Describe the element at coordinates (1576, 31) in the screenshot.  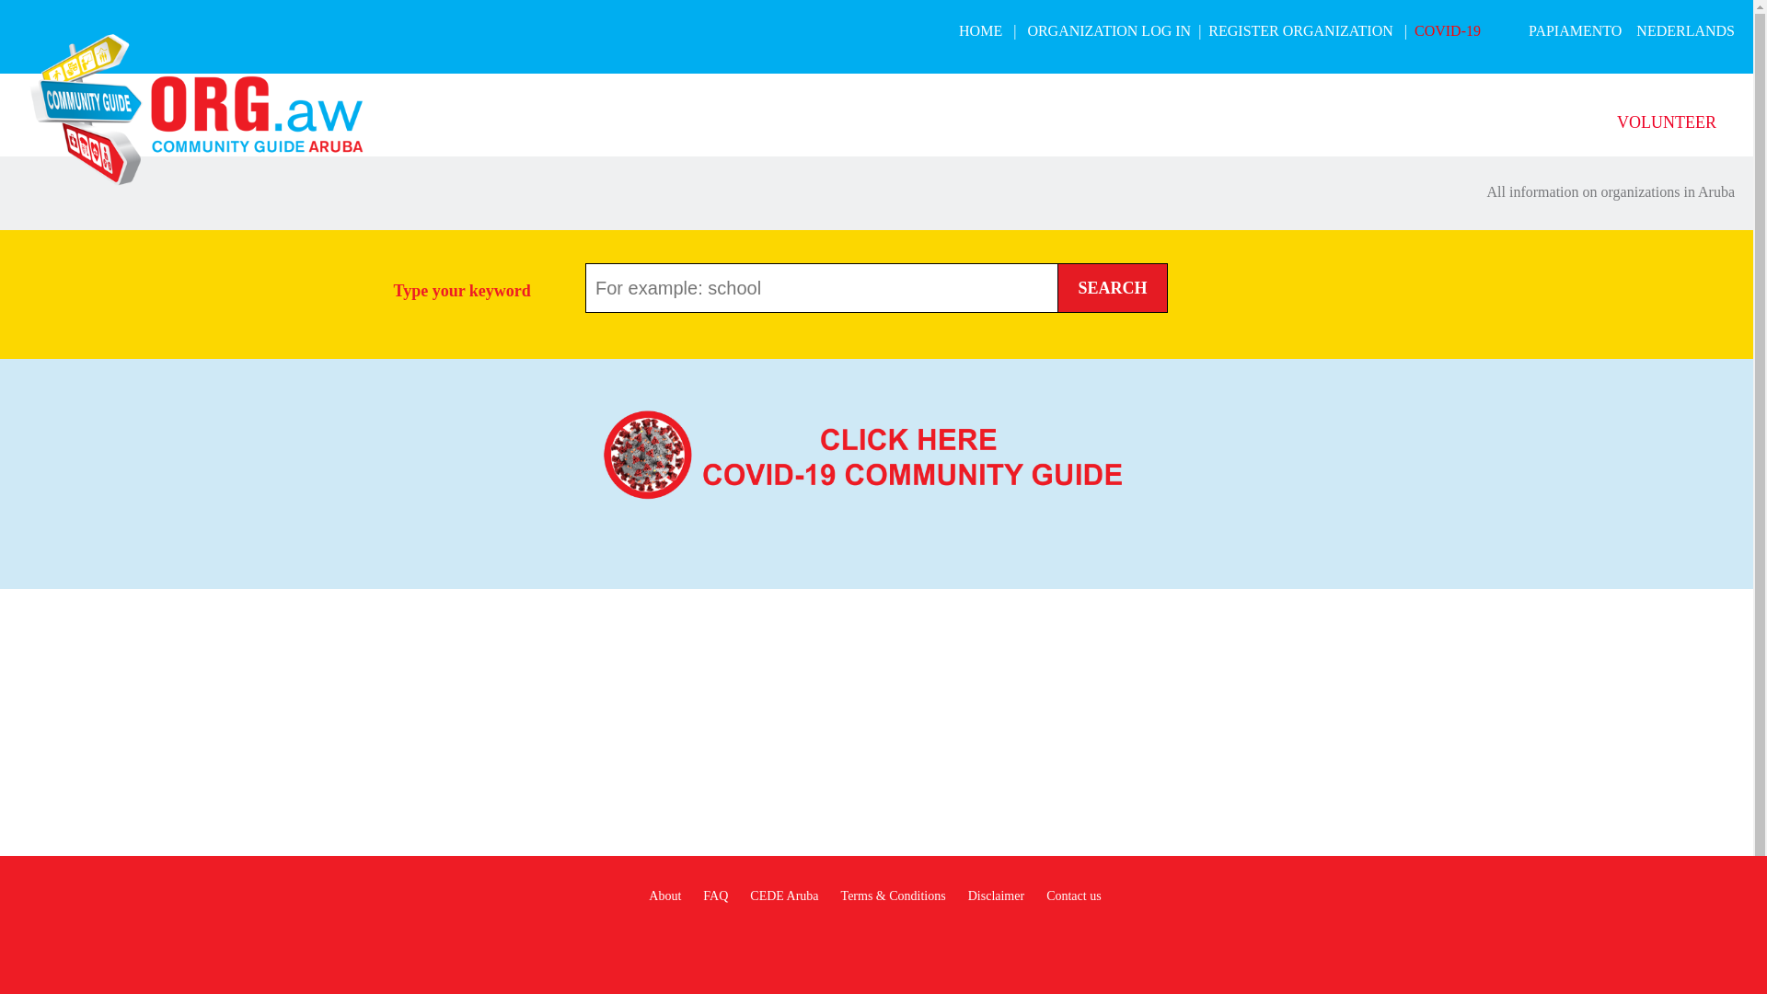
I see `PAPIAMENTO` at that location.